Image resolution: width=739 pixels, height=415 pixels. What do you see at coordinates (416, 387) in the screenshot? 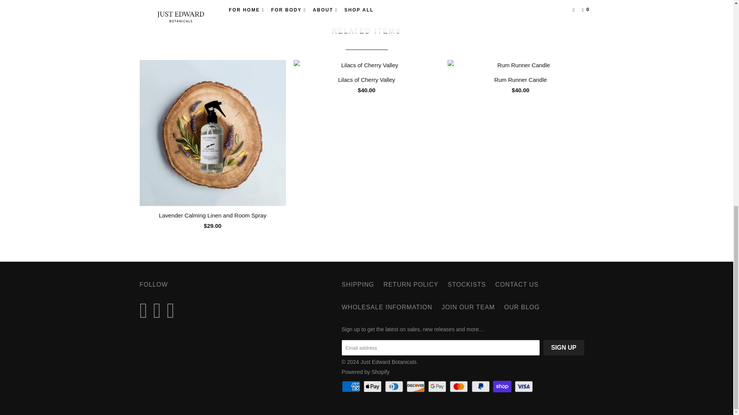
I see `Discover` at bounding box center [416, 387].